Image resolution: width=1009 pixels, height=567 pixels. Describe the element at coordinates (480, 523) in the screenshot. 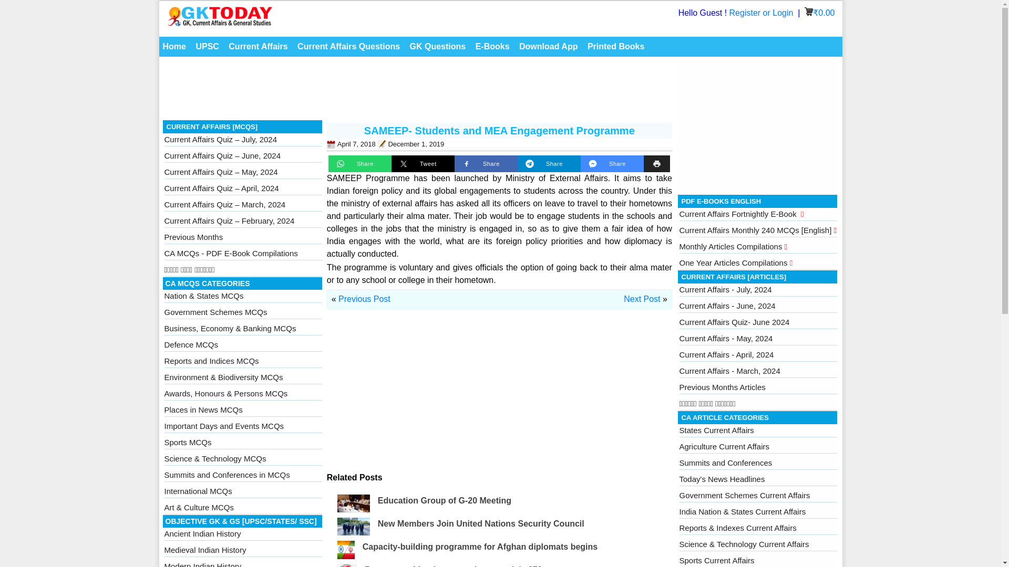

I see `New Members Join United Nations Security Council` at that location.